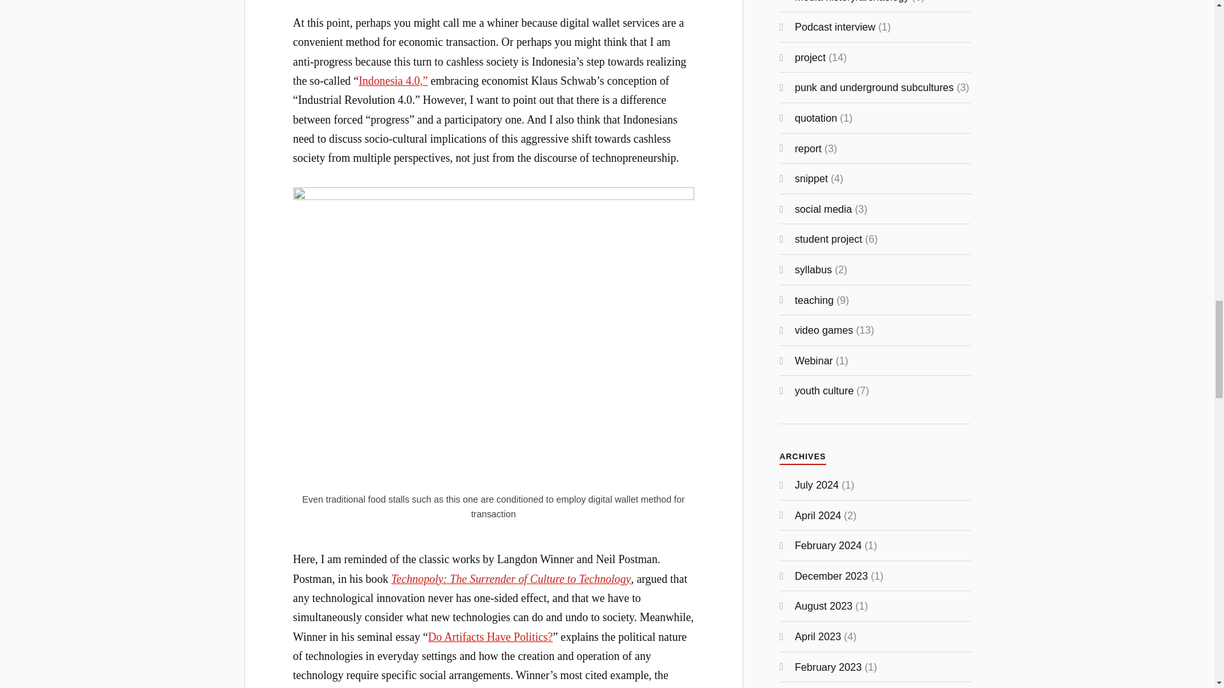 The width and height of the screenshot is (1224, 688). I want to click on Do Artifacts Have Politics?, so click(490, 637).